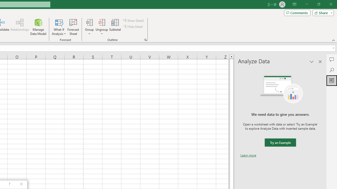 The image size is (337, 189). I want to click on Ungroup..., so click(102, 27).